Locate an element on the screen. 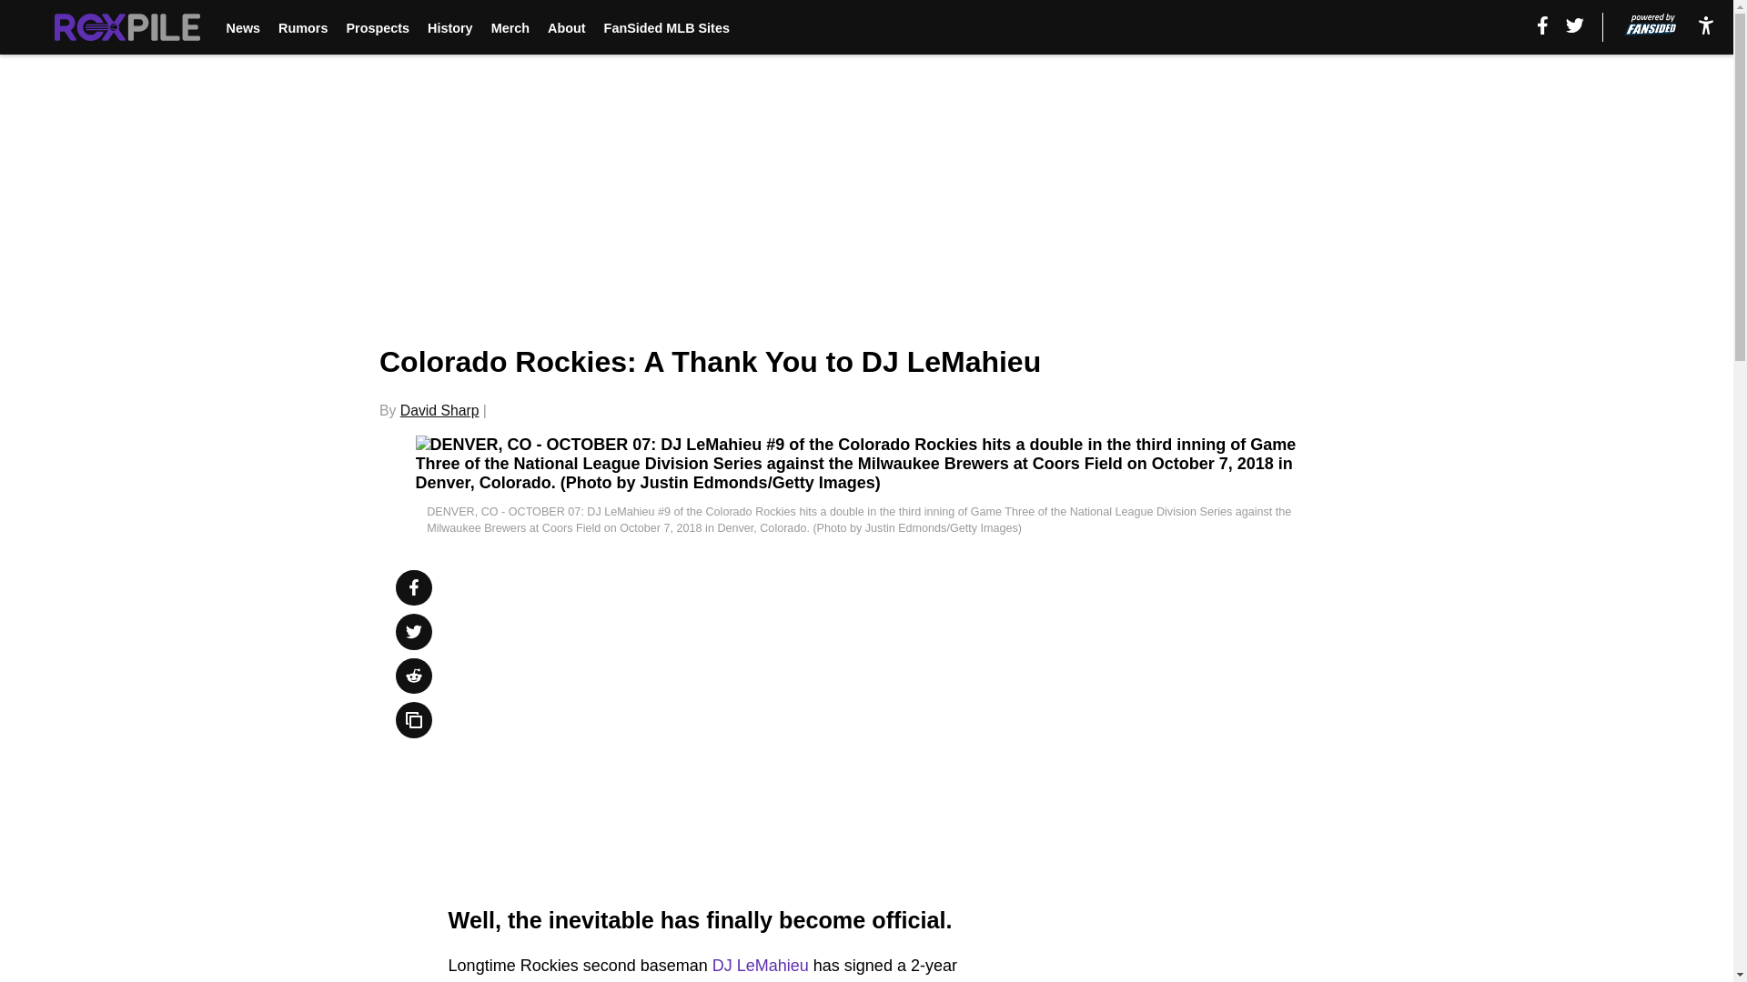  History is located at coordinates (450, 27).